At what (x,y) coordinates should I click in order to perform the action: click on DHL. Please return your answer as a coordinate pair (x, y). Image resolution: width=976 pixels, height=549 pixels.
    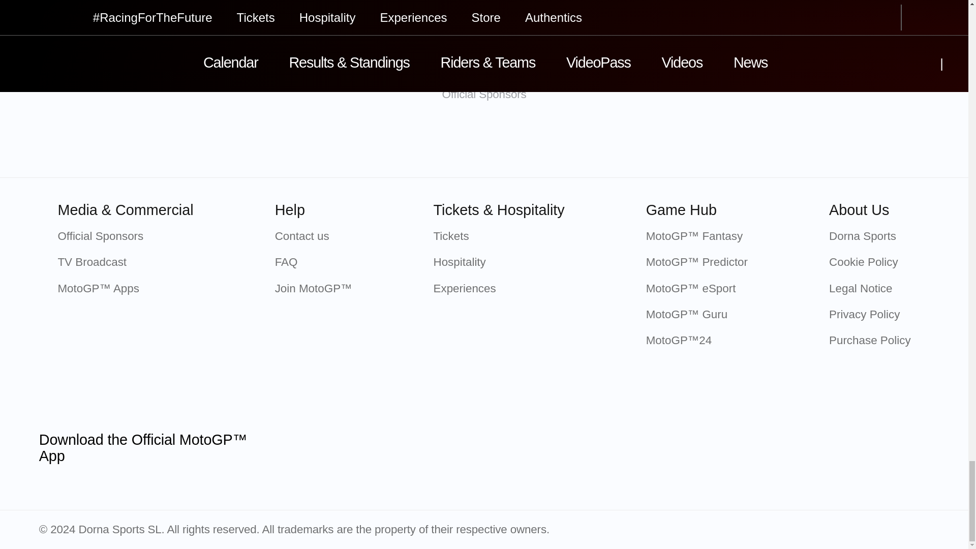
    Looking at the image, I should click on (752, 142).